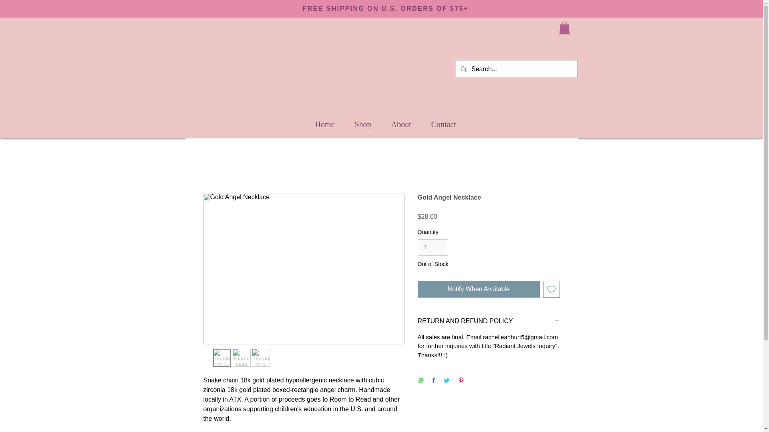 The height and width of the screenshot is (432, 769). Describe the element at coordinates (489, 321) in the screenshot. I see `RETURN AND REFUND POLICY` at that location.